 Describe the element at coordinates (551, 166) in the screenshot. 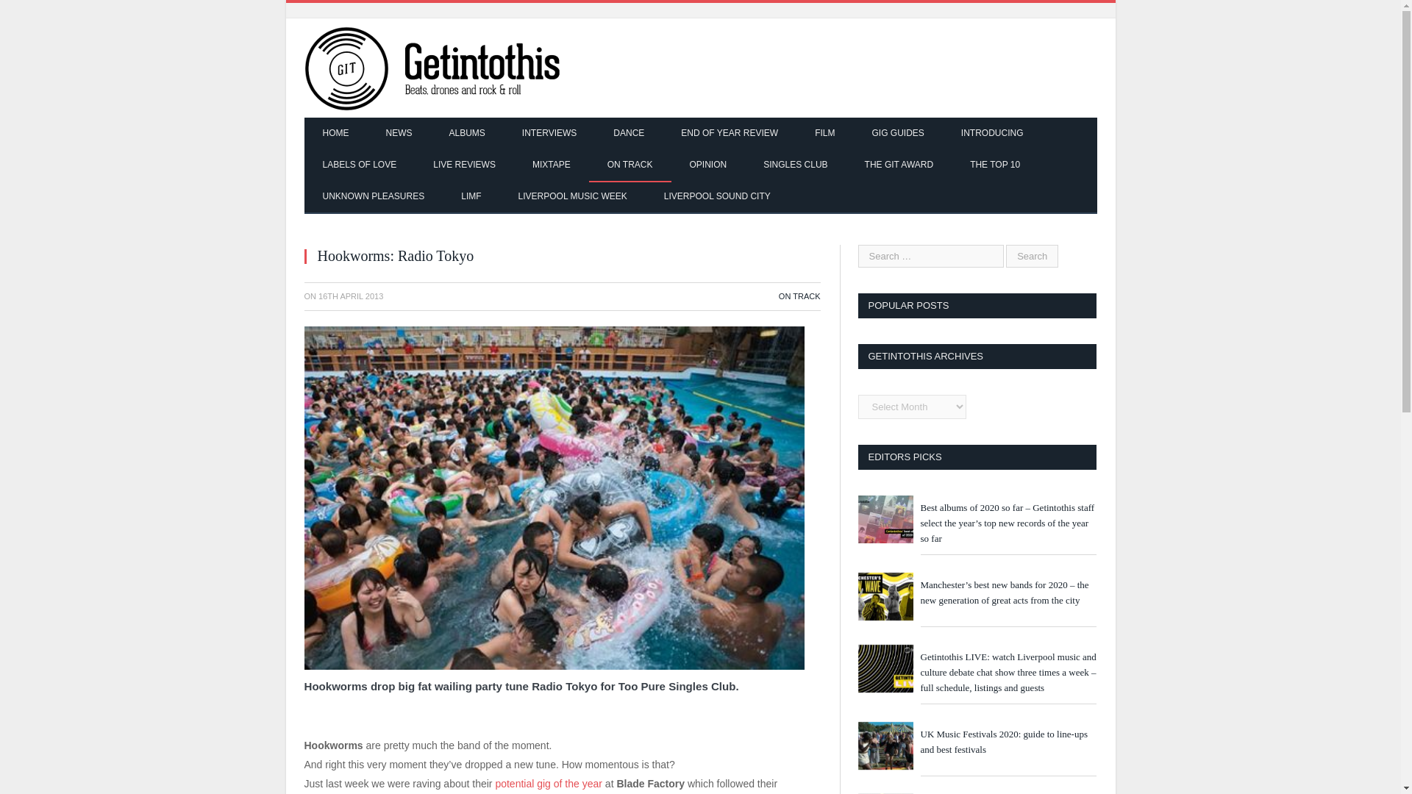

I see `MIXTAPE` at that location.